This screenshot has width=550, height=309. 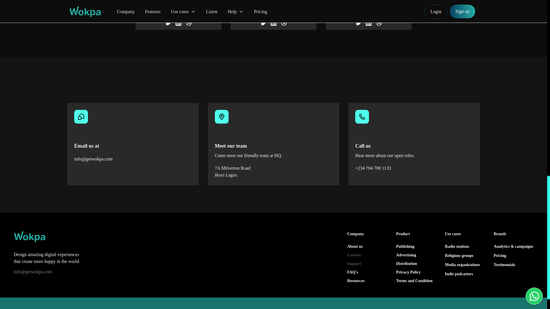 What do you see at coordinates (416, 272) in the screenshot?
I see `Privacy Policy` at bounding box center [416, 272].